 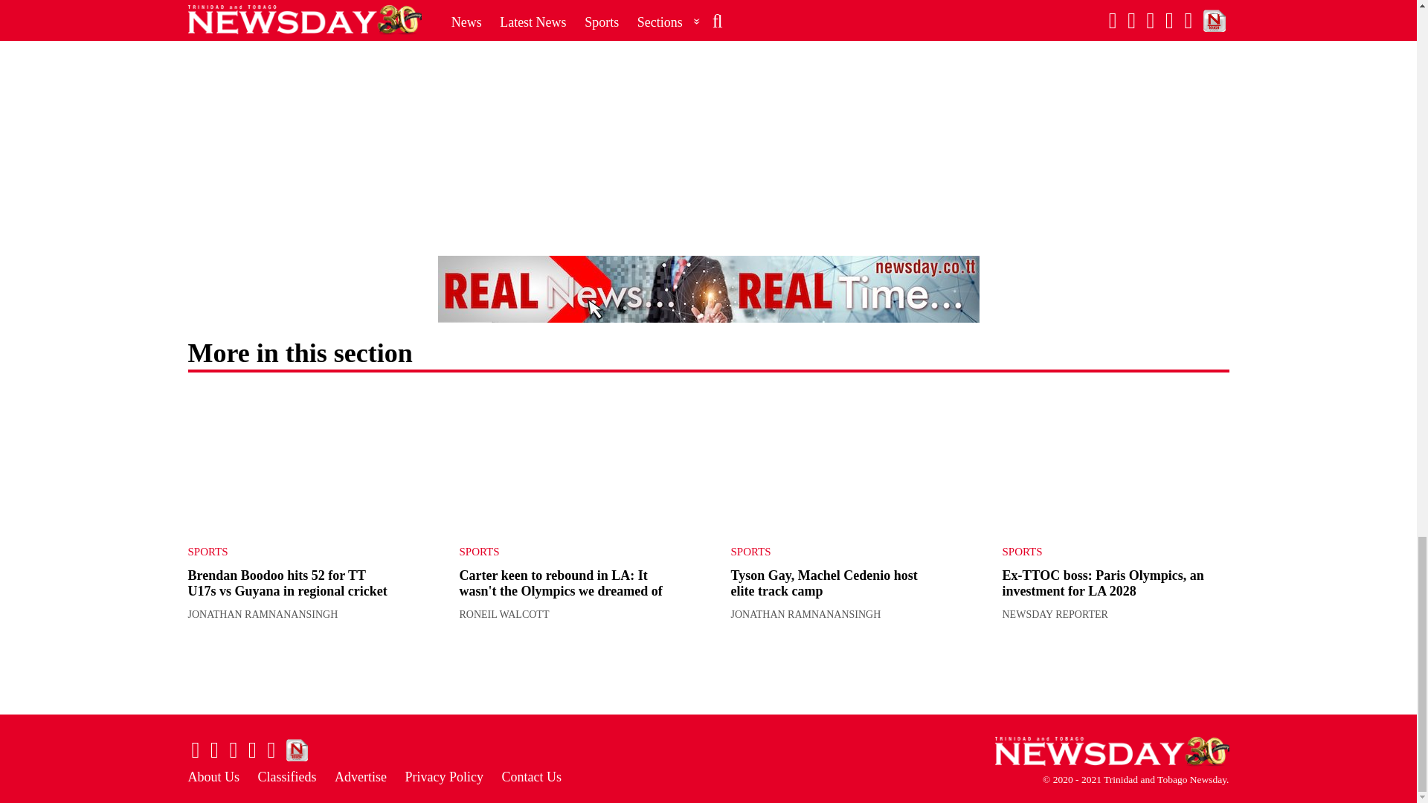 What do you see at coordinates (843, 461) in the screenshot?
I see `Tyson Gay, Machel Cedenio host elite track camp` at bounding box center [843, 461].